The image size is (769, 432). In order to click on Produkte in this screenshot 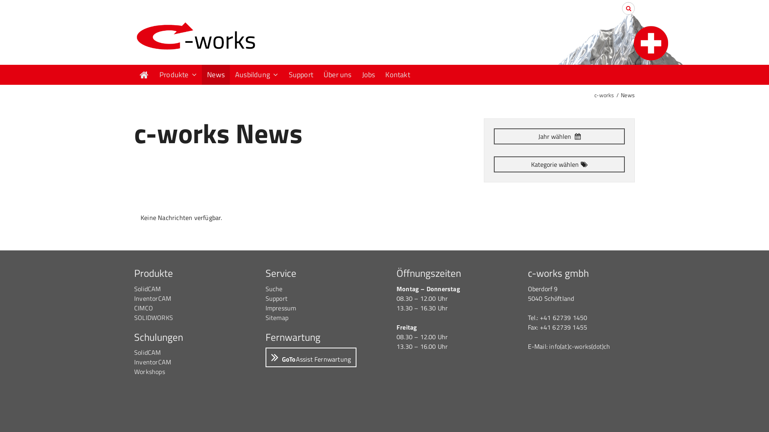, I will do `click(178, 75)`.